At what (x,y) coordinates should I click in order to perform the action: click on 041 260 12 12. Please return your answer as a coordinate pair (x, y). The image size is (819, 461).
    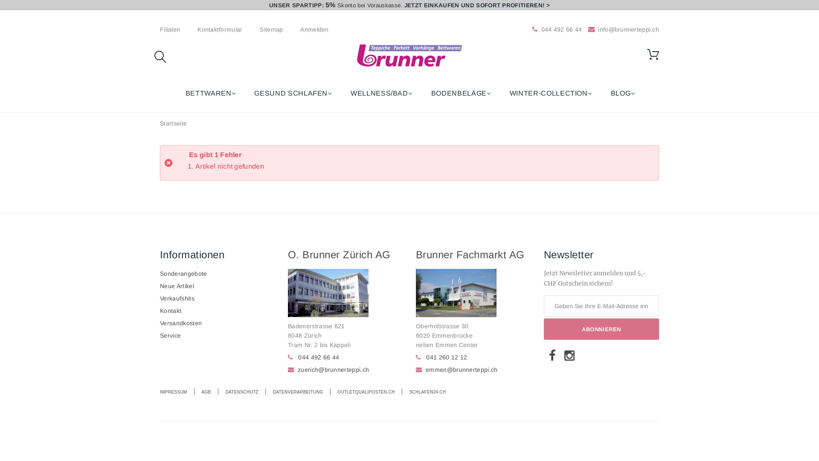
    Looking at the image, I should click on (446, 357).